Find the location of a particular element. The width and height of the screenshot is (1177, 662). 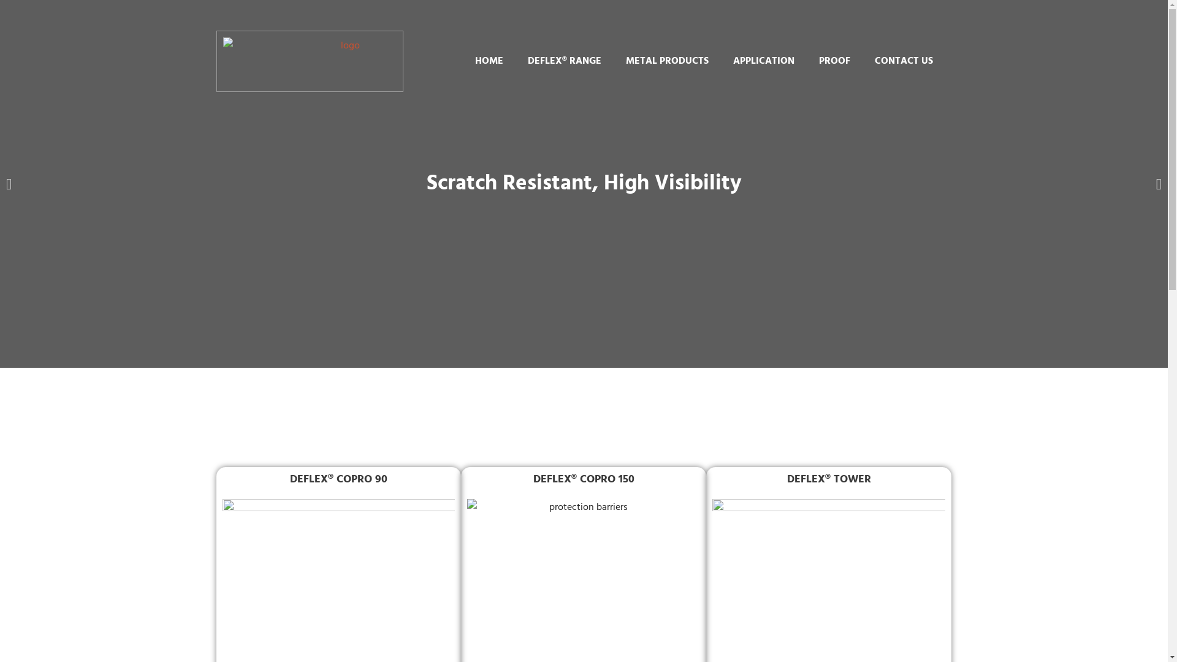

HOME is located at coordinates (489, 61).